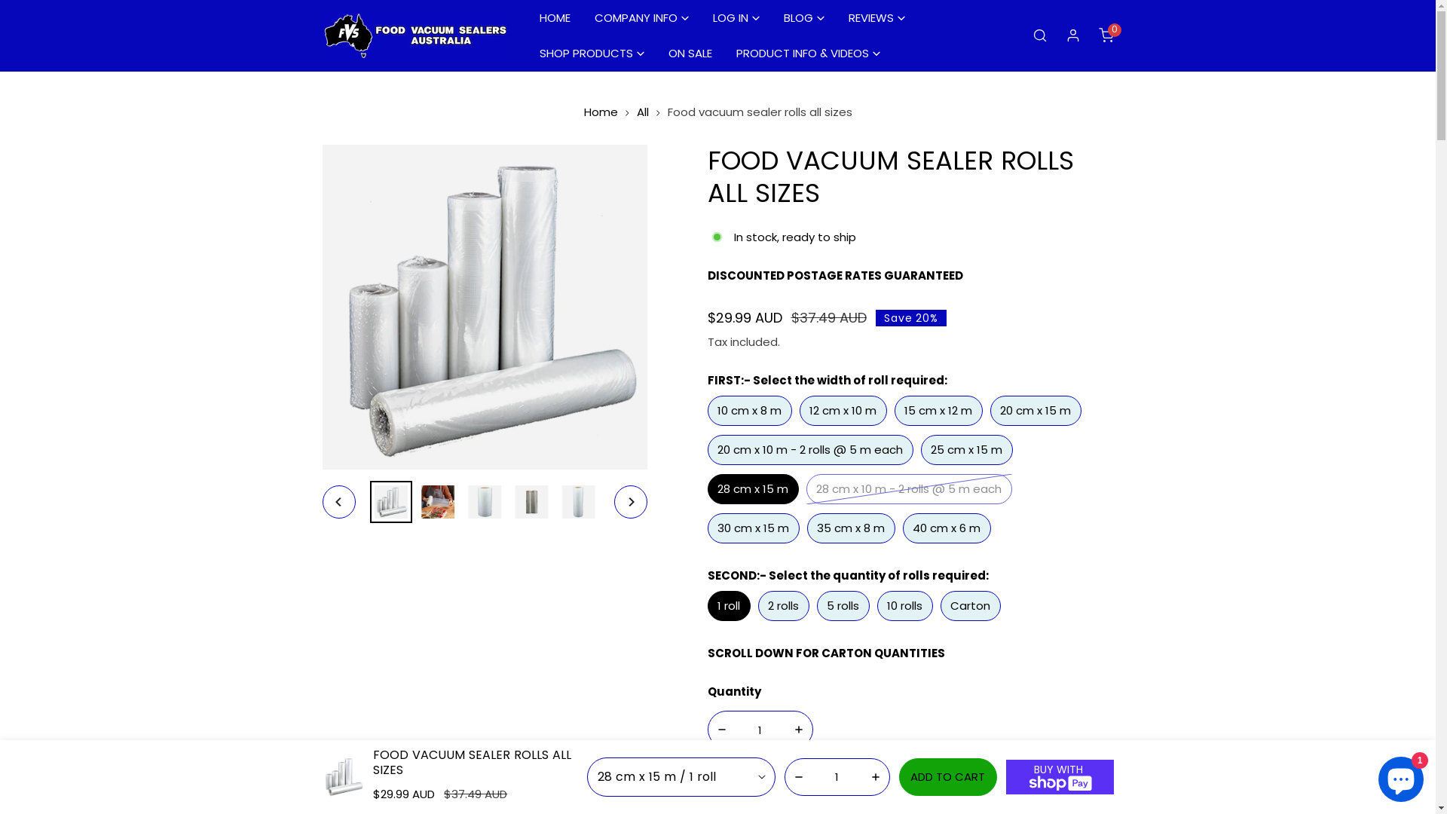  I want to click on 0
items, so click(1106, 35).